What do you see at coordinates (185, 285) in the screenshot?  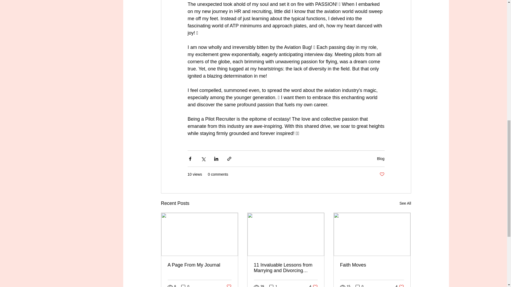 I see `0` at bounding box center [185, 285].